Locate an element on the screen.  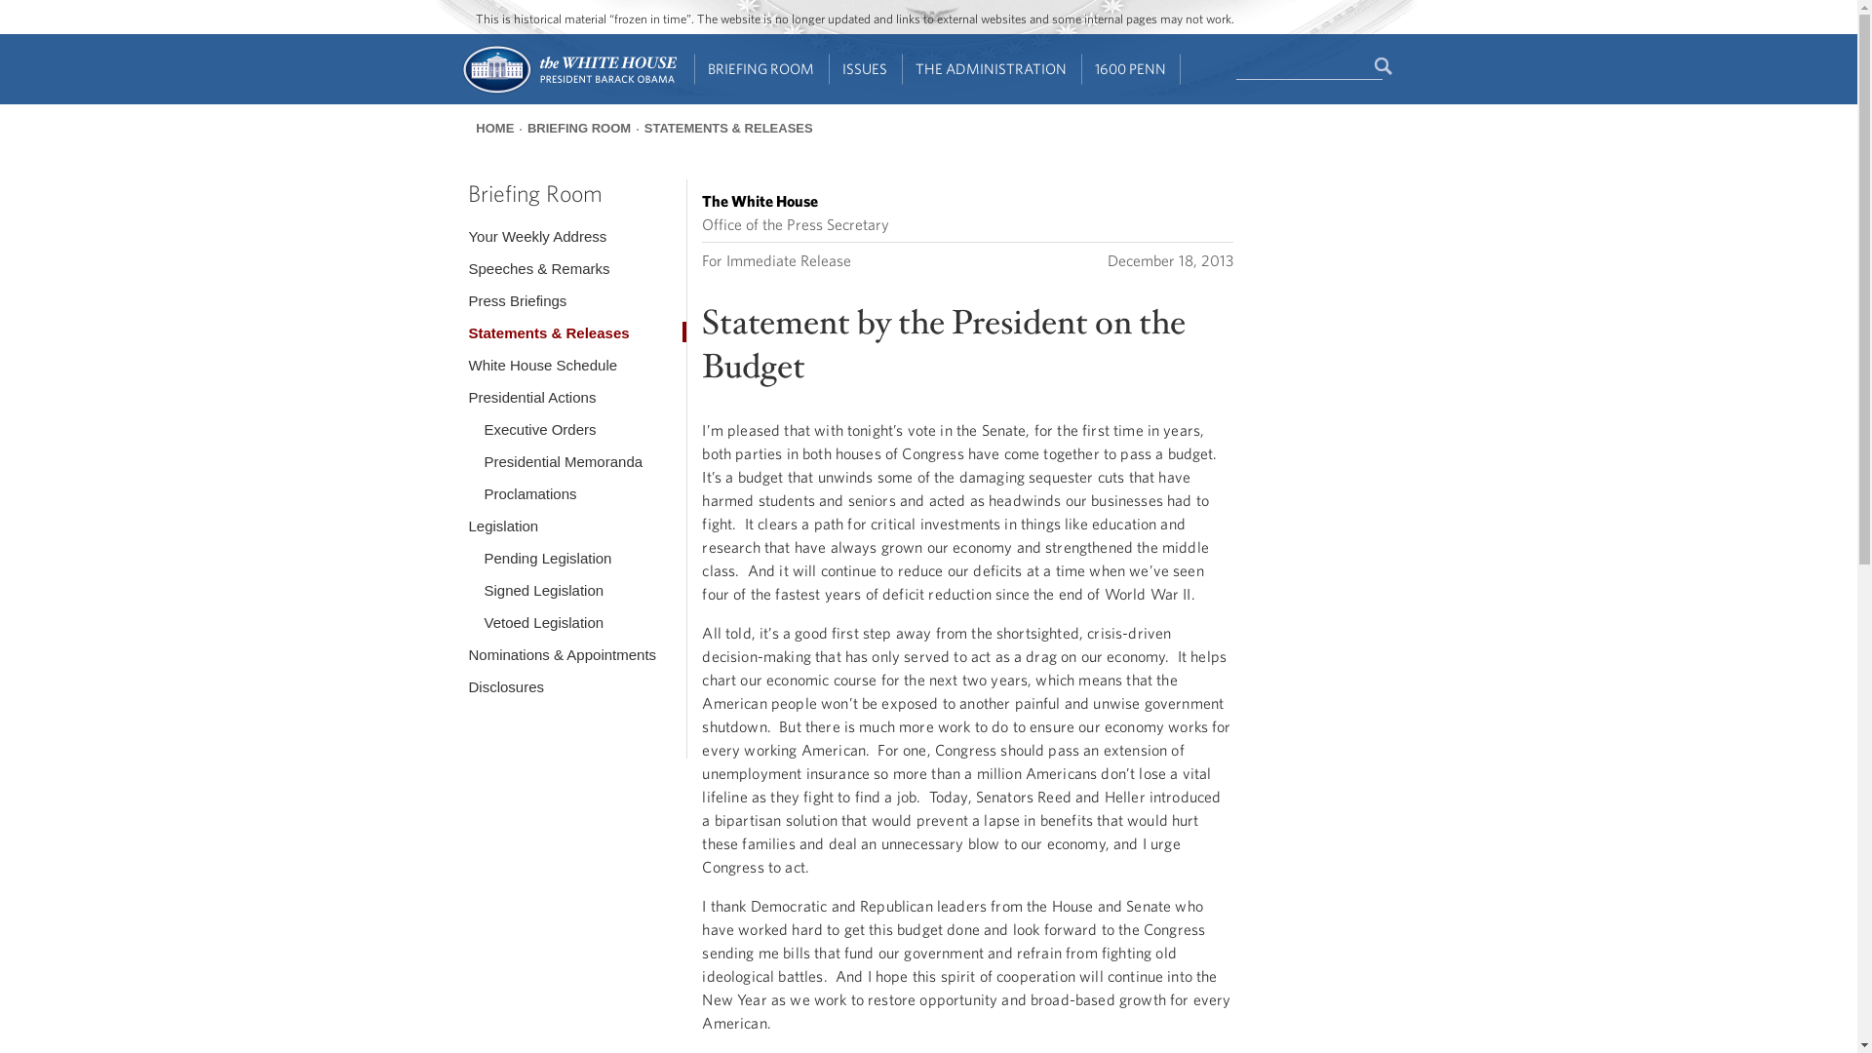
Home is located at coordinates (567, 92).